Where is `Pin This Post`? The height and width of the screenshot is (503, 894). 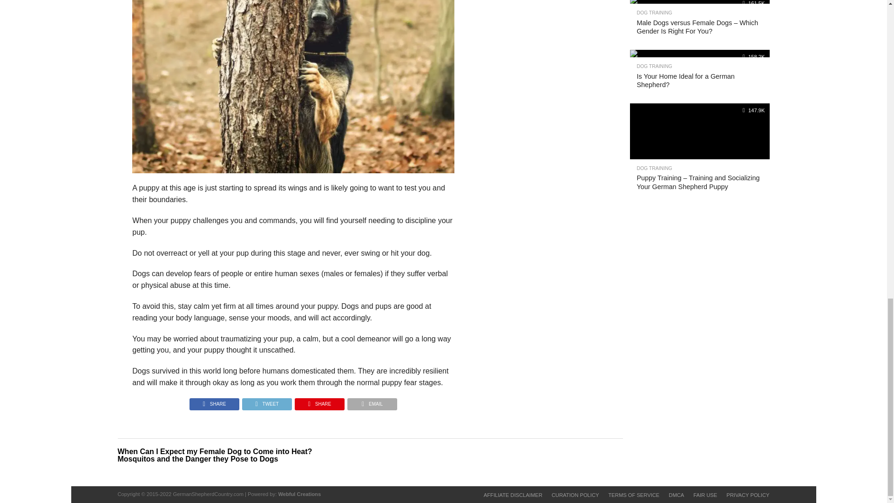
Pin This Post is located at coordinates (319, 401).